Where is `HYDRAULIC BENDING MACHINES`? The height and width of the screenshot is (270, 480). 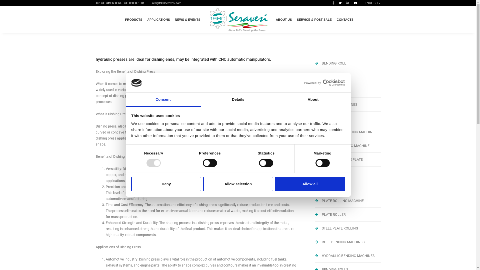 HYDRAULIC BENDING MACHINES is located at coordinates (348, 256).